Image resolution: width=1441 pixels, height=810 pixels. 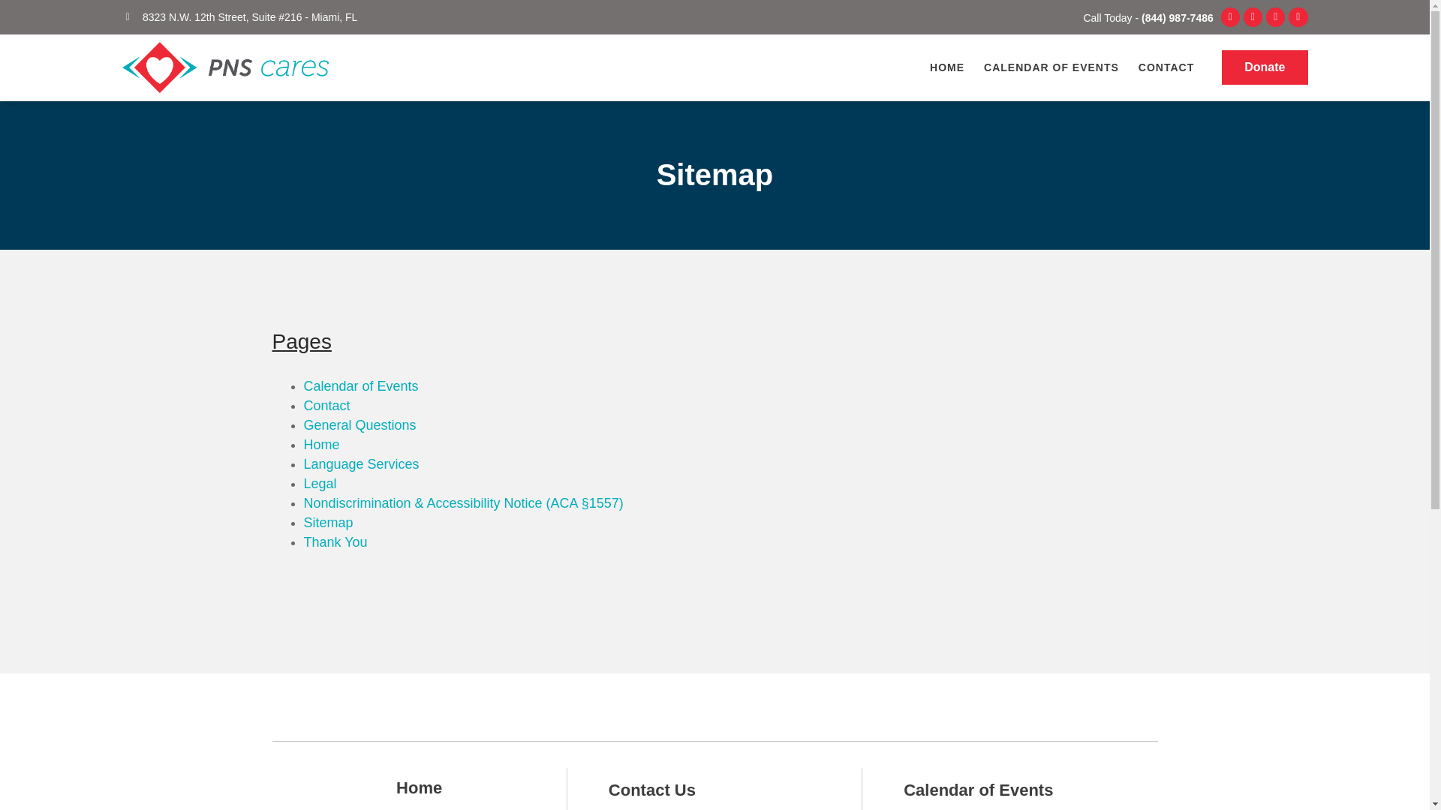 I want to click on Donate, so click(x=1264, y=67).